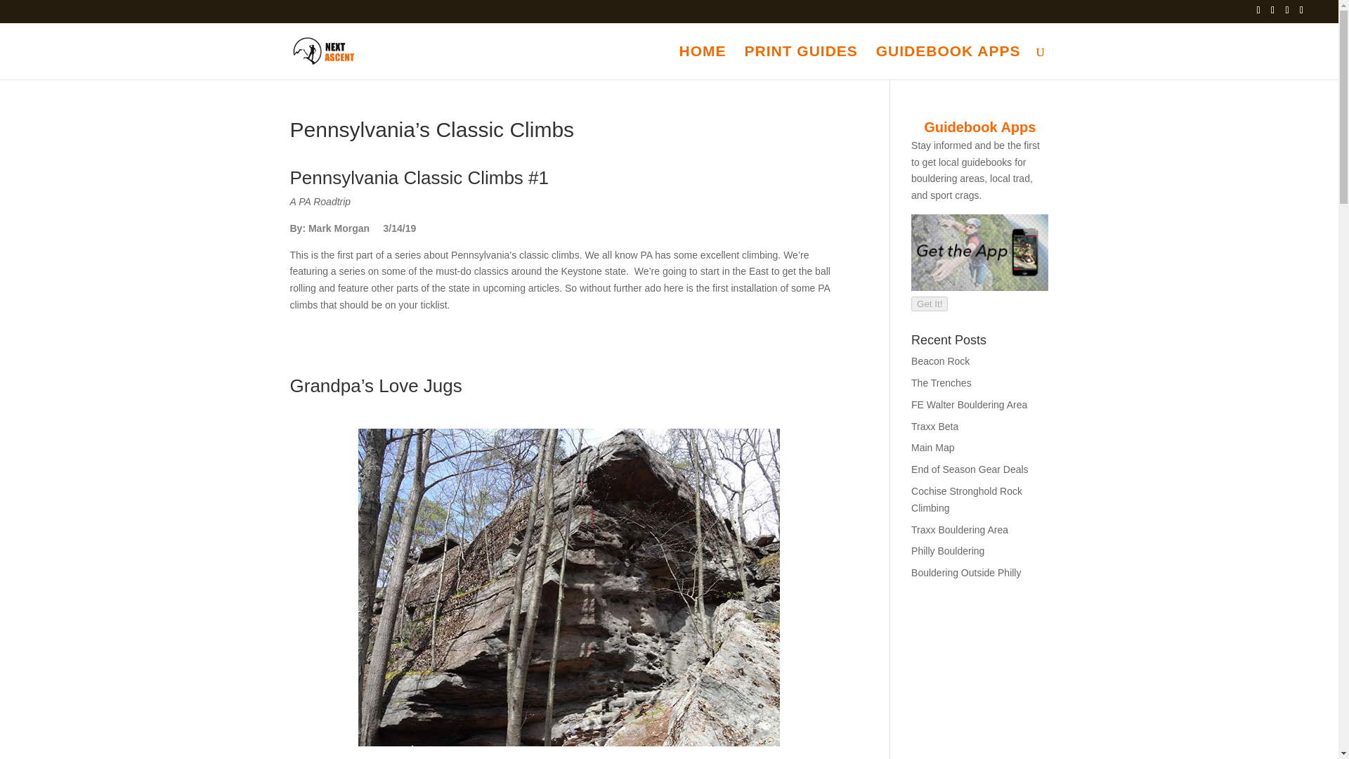  Describe the element at coordinates (940, 361) in the screenshot. I see `Beacon Rock` at that location.